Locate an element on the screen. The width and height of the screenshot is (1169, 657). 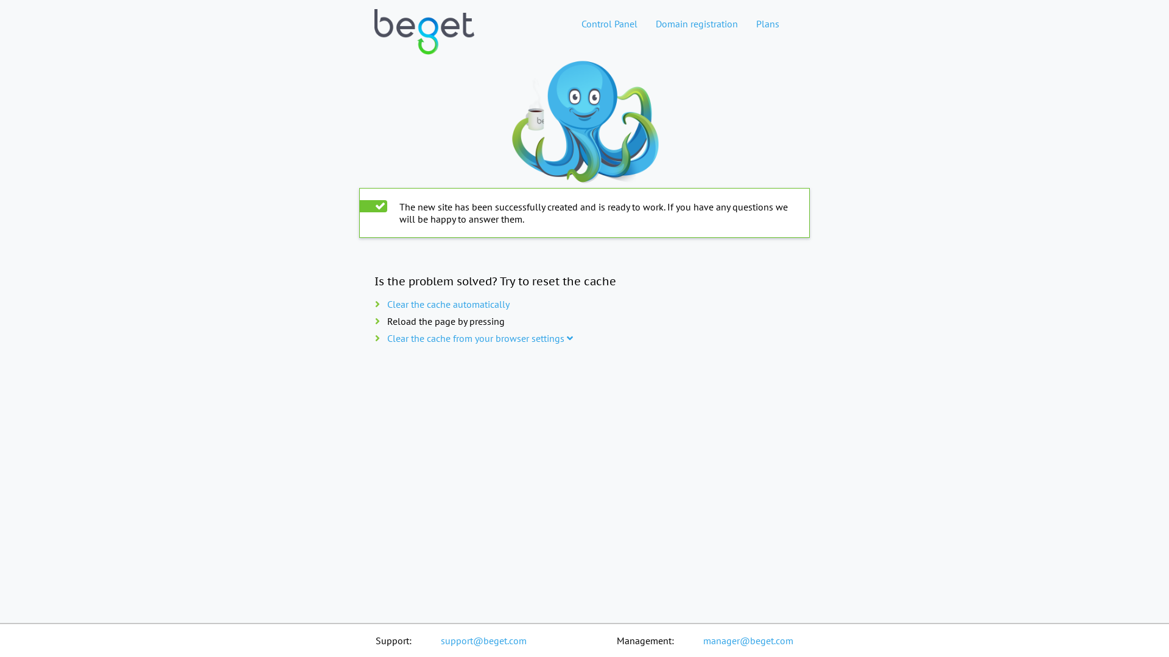
support@beget.com is located at coordinates (483, 641).